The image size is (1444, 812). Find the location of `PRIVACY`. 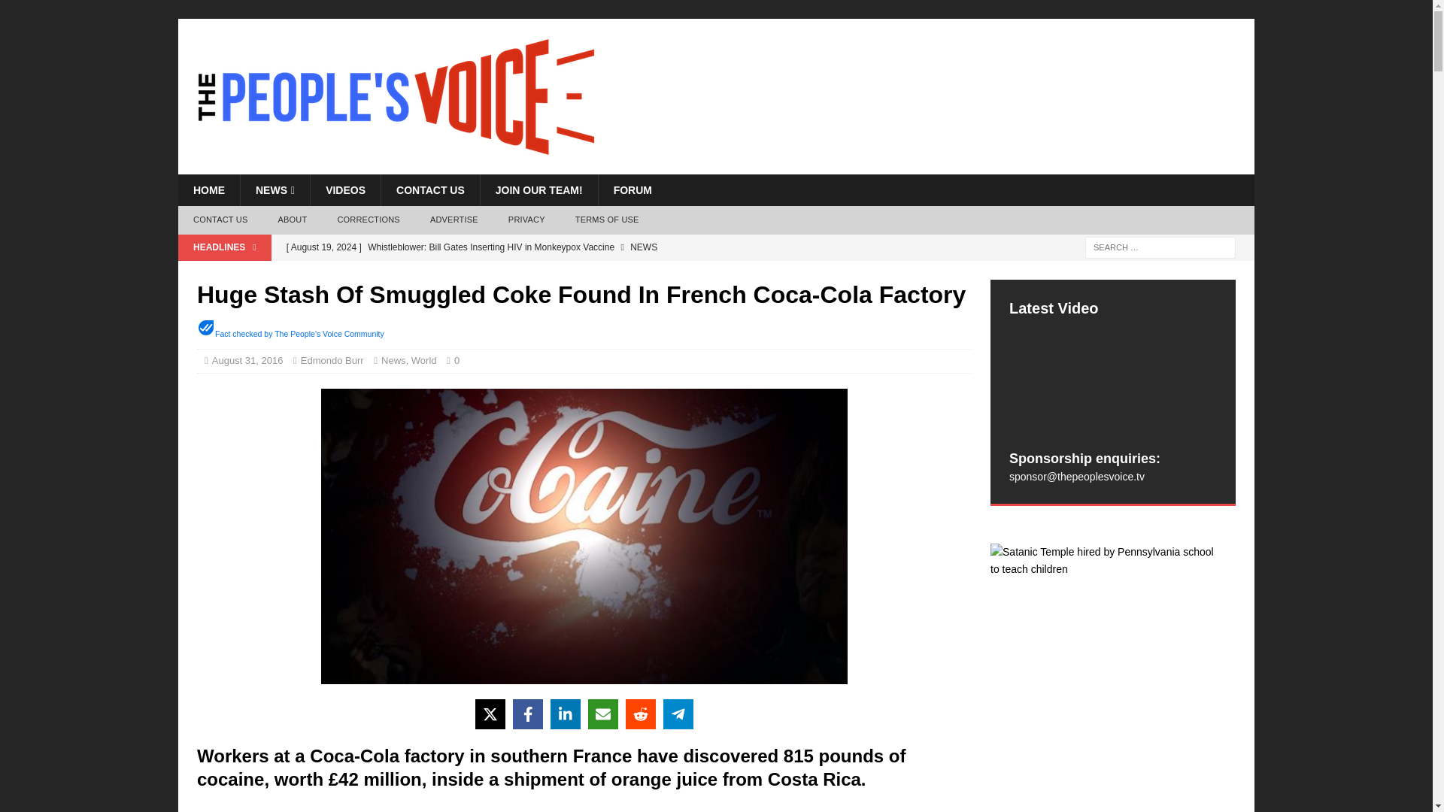

PRIVACY is located at coordinates (526, 220).